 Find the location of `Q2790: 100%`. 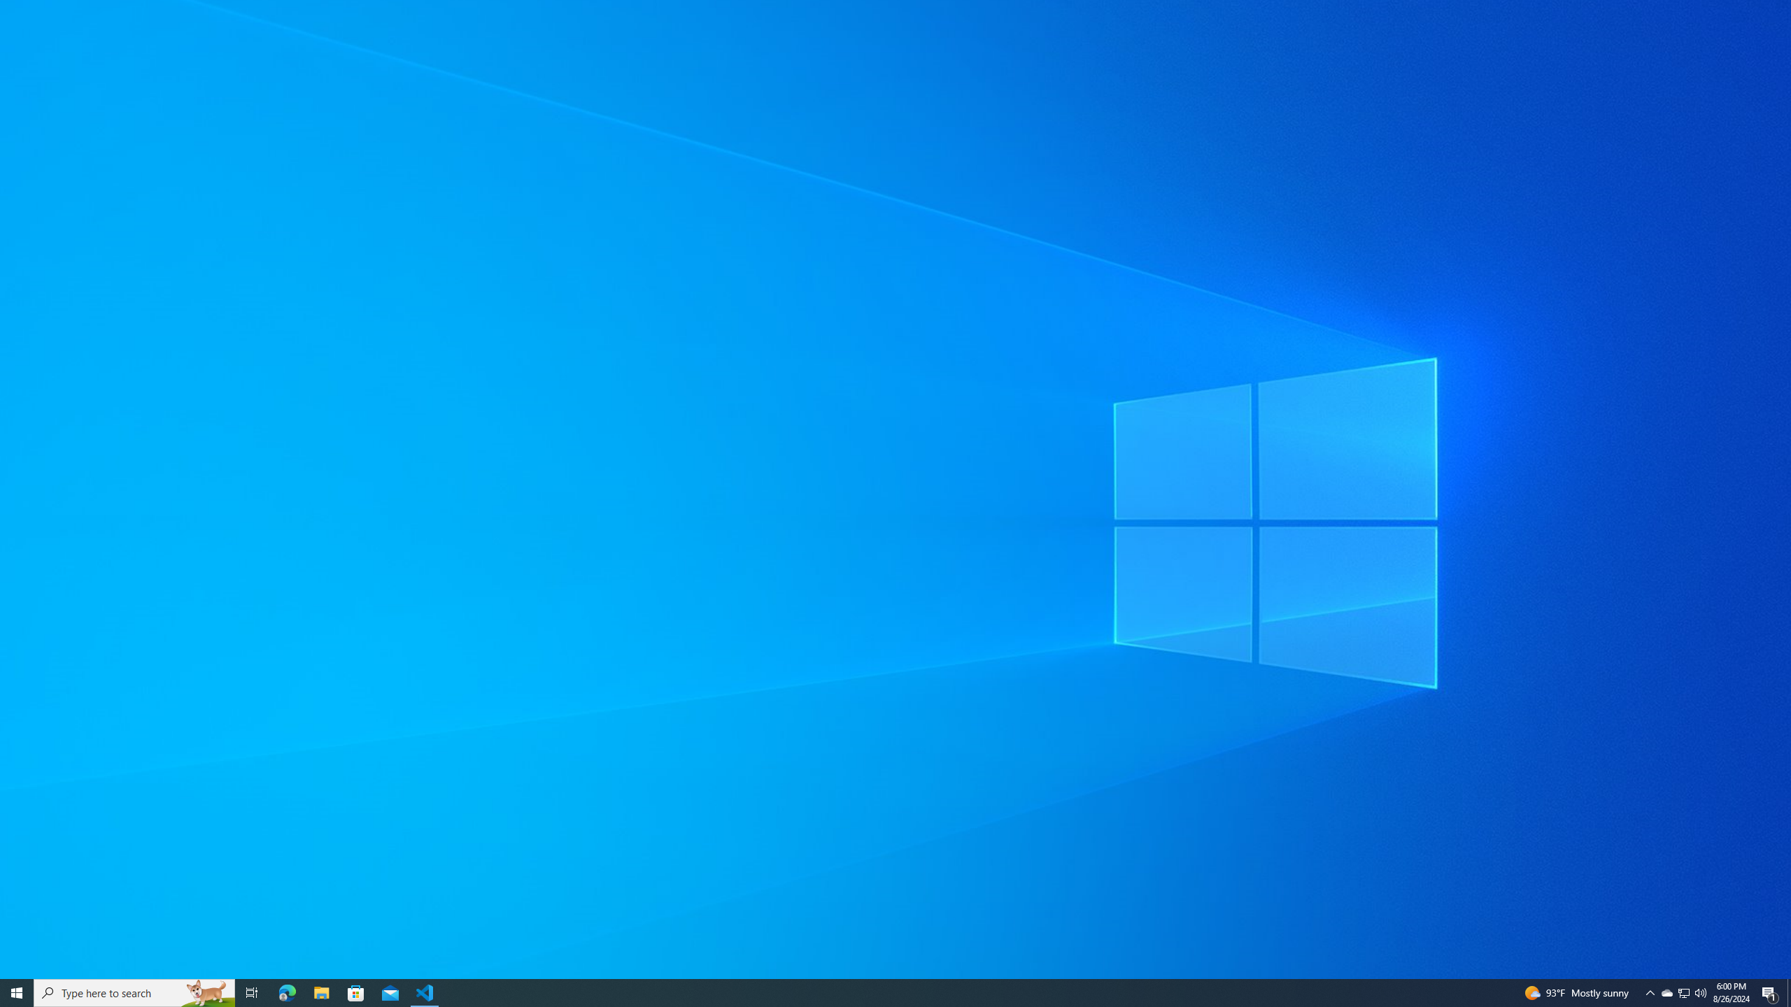

Q2790: 100% is located at coordinates (1700, 993).